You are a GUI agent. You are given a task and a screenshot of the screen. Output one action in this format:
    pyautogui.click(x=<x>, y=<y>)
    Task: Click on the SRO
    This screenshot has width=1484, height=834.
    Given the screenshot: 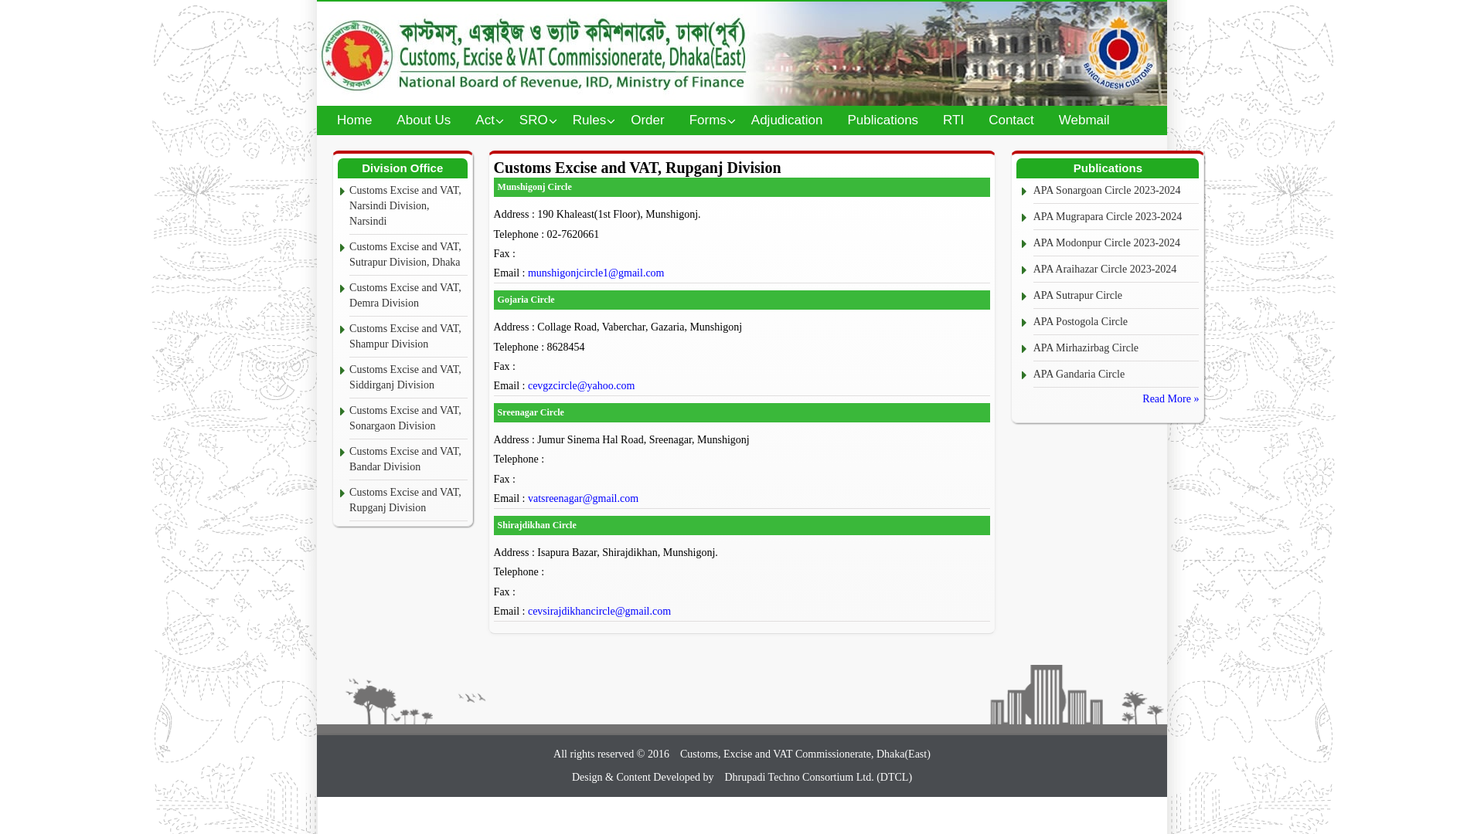 What is the action you would take?
    pyautogui.click(x=533, y=120)
    